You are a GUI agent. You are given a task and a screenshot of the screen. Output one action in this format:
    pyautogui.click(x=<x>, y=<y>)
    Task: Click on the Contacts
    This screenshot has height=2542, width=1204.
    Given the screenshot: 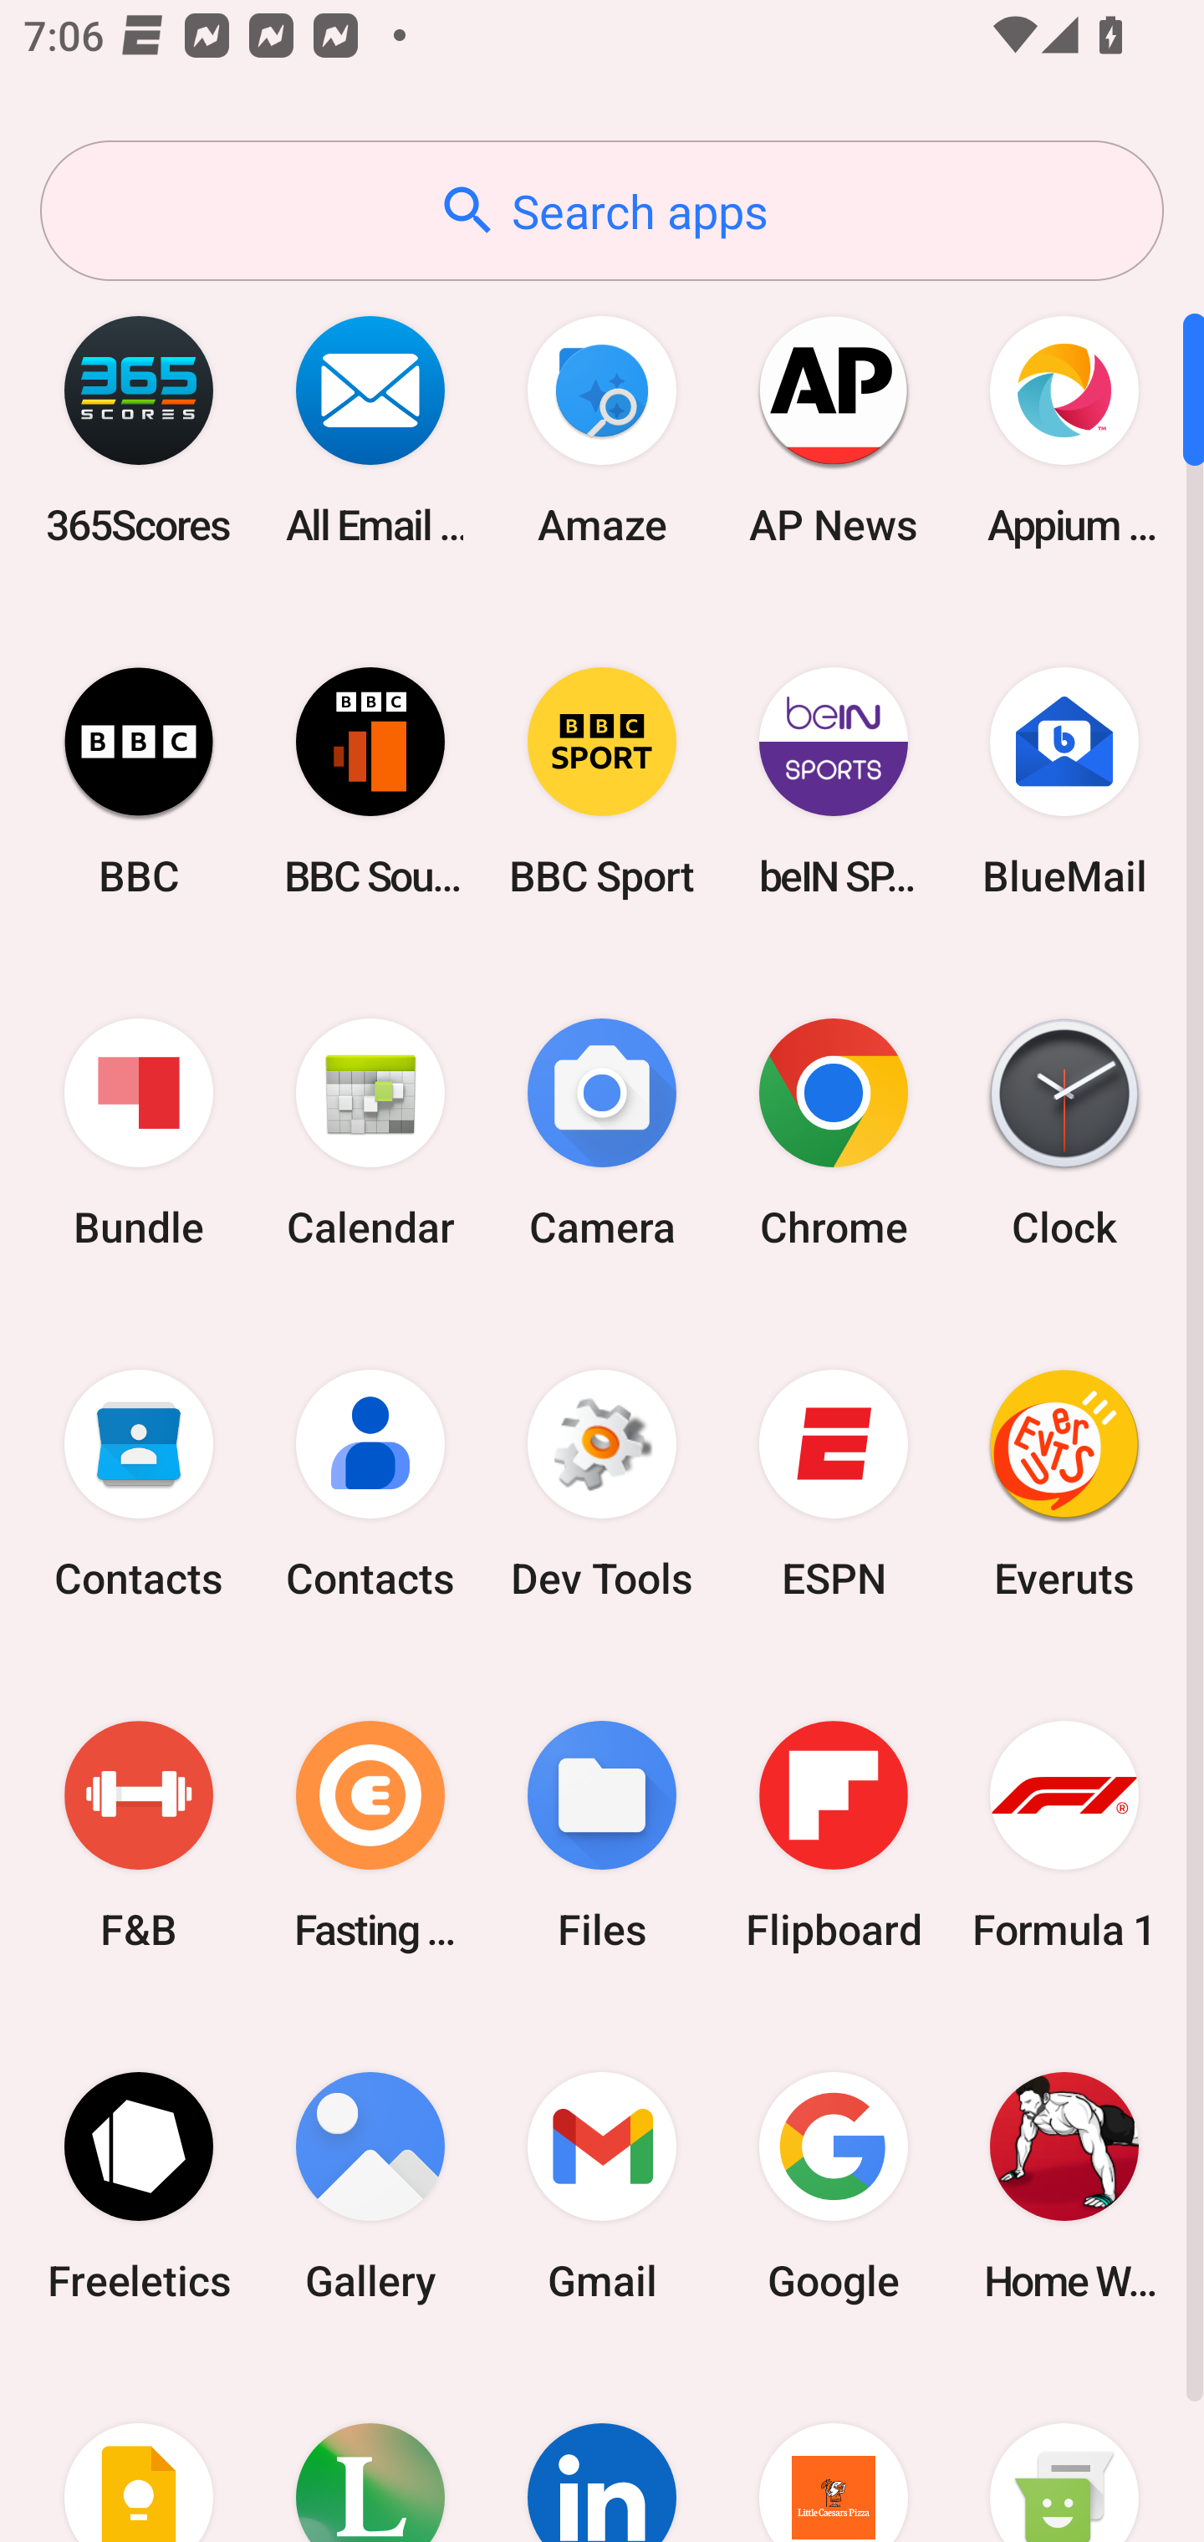 What is the action you would take?
    pyautogui.click(x=370, y=1484)
    